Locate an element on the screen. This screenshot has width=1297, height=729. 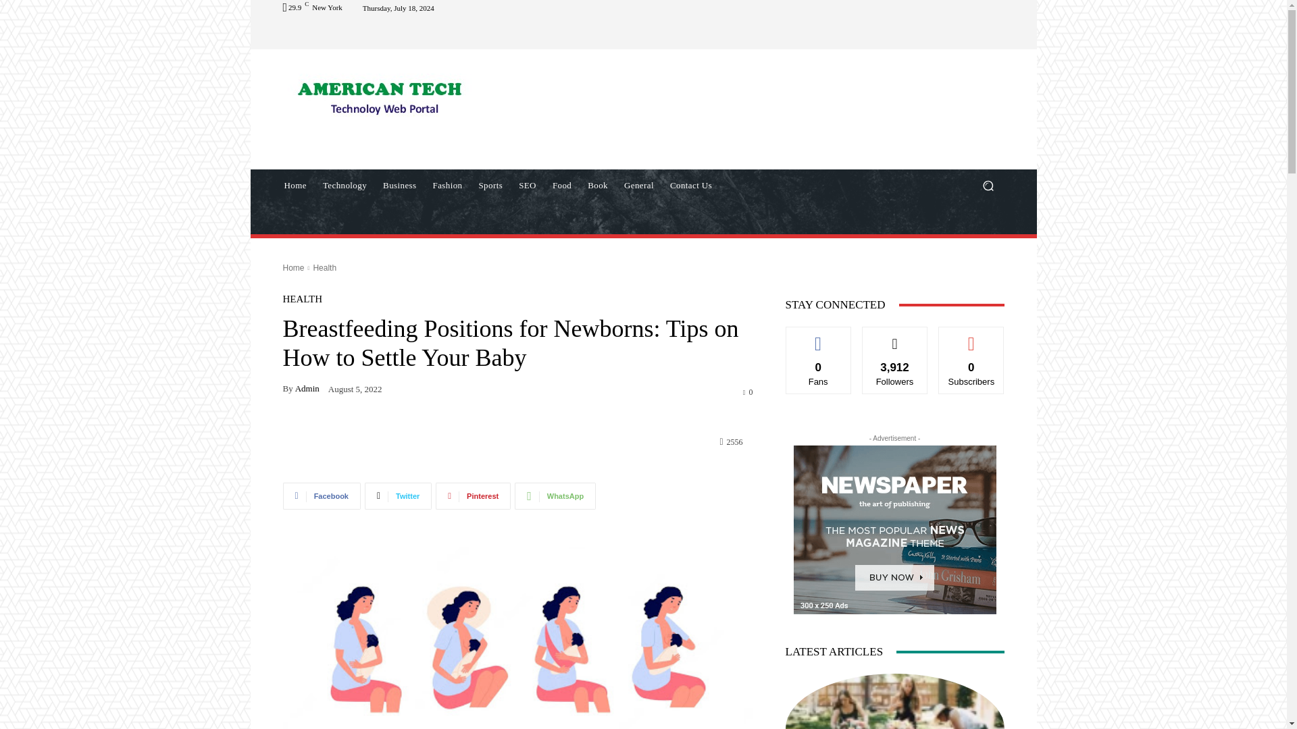
Home is located at coordinates (295, 185).